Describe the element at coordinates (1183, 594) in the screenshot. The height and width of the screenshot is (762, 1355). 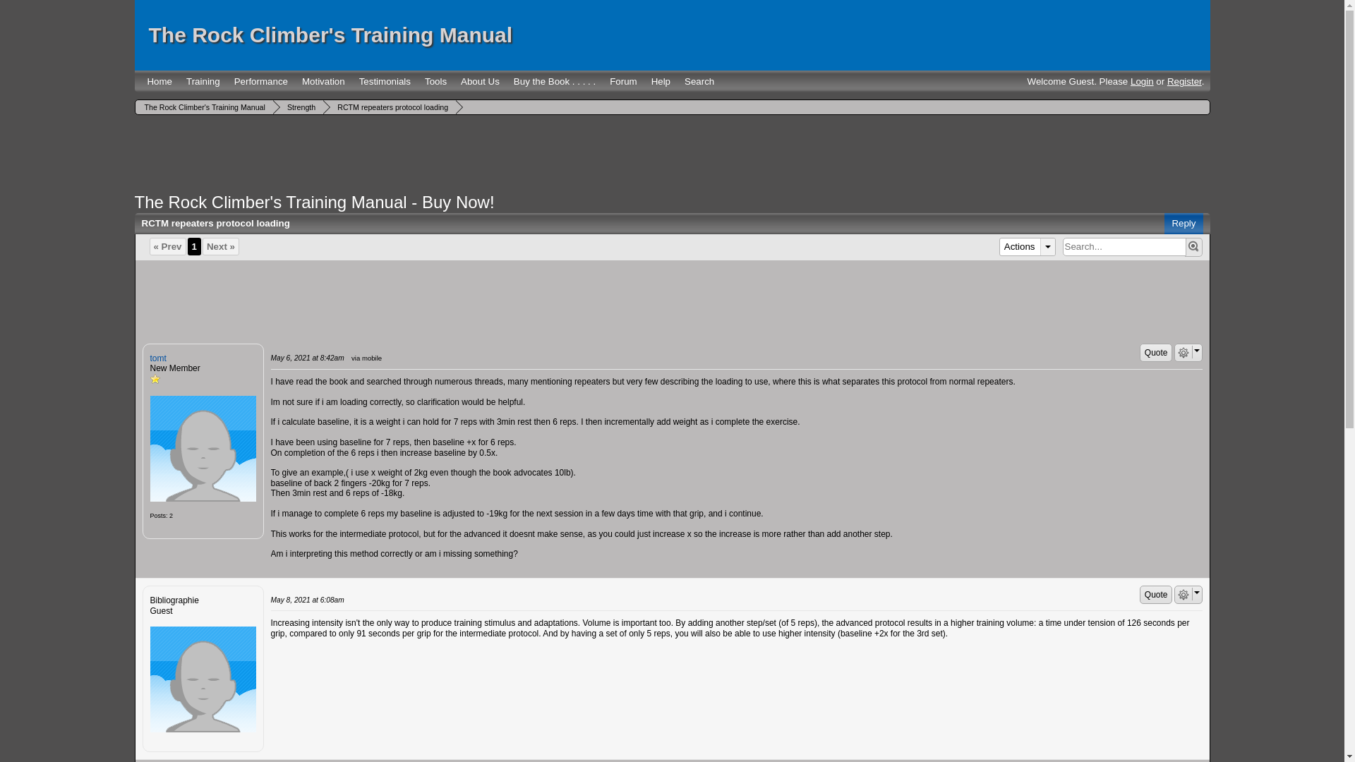
I see `Post Options` at that location.